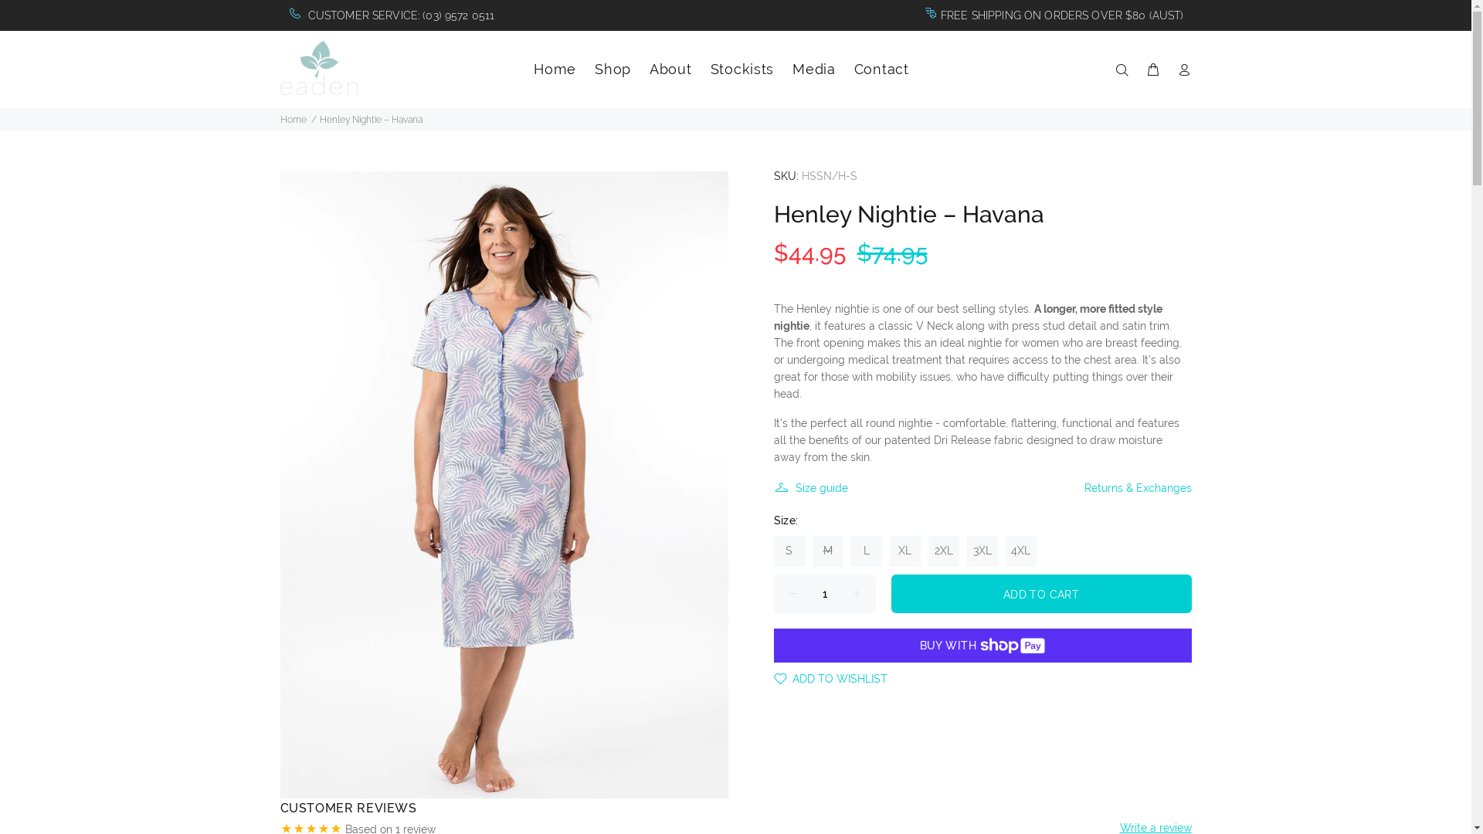 This screenshot has width=1483, height=834. I want to click on Home, so click(570, 69).